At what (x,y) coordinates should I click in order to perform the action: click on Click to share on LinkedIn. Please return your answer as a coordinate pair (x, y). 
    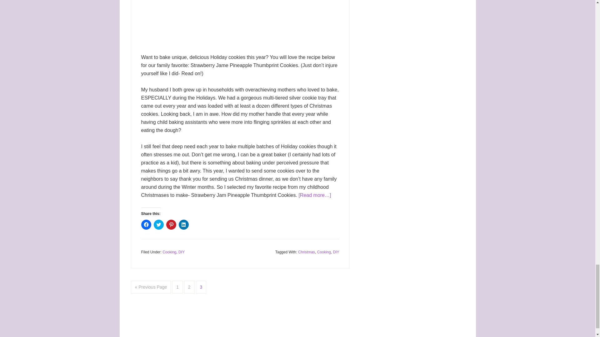
    Looking at the image, I should click on (184, 225).